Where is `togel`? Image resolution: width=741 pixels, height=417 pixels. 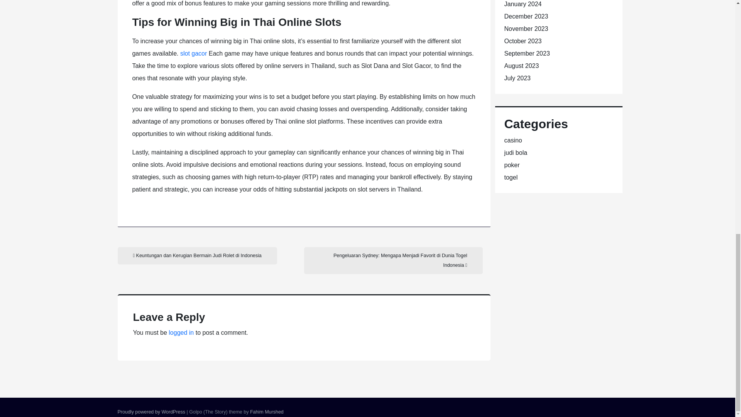
togel is located at coordinates (510, 177).